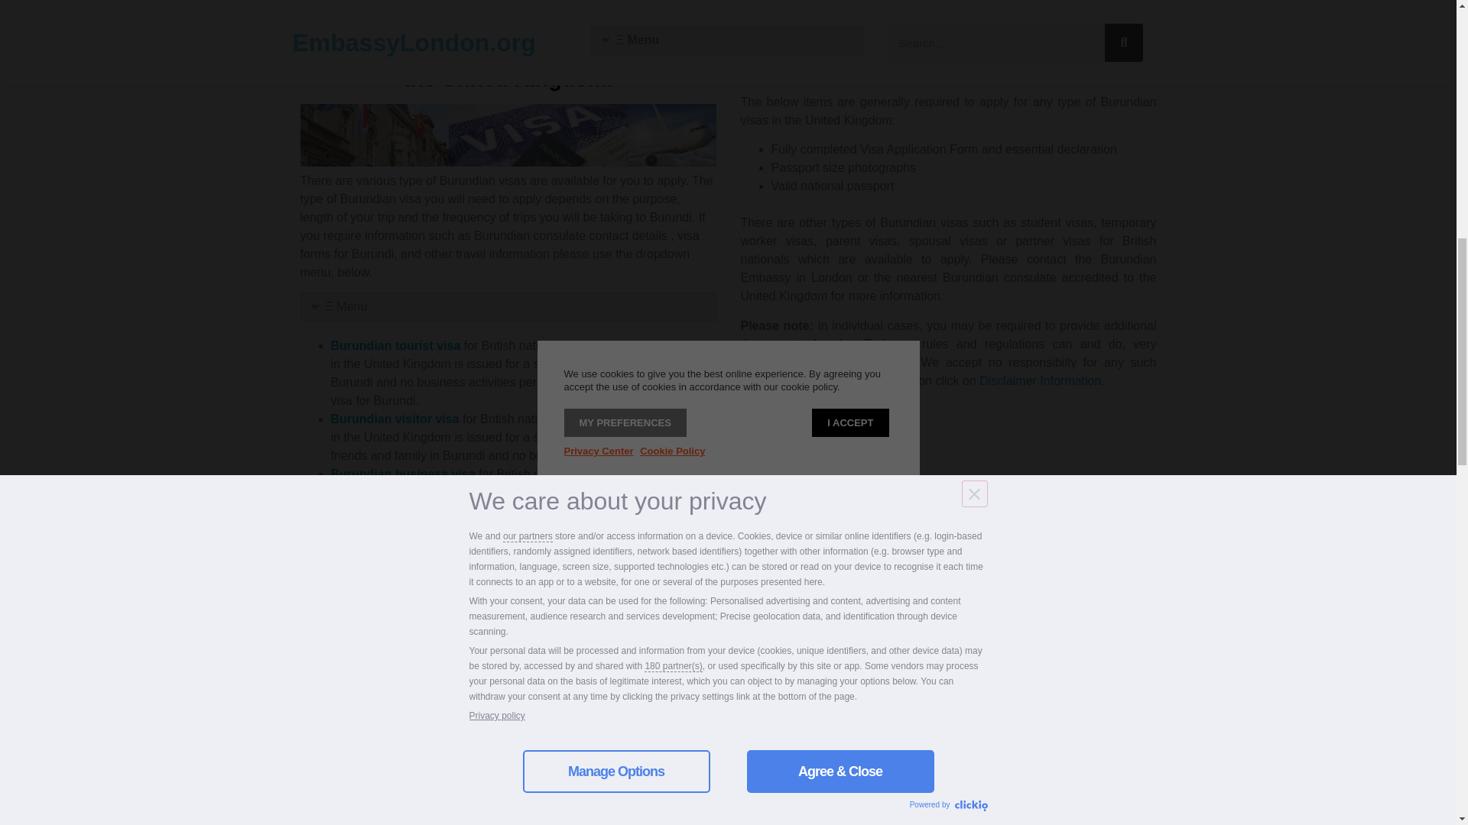 This screenshot has width=1468, height=825. Describe the element at coordinates (395, 529) in the screenshot. I see `Burundian transit visa` at that location.